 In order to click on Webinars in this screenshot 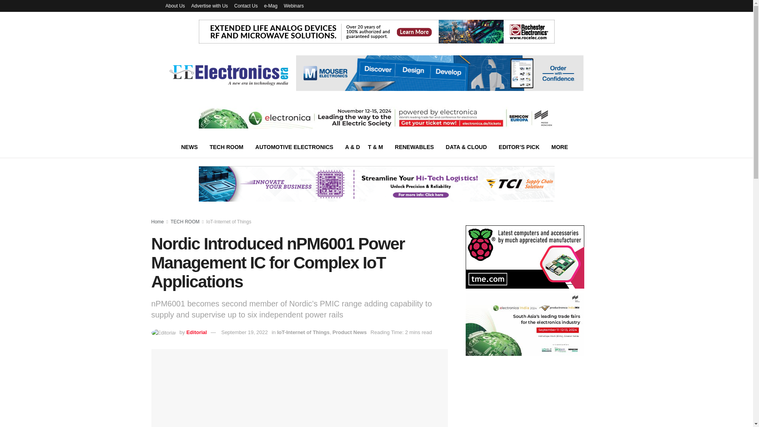, I will do `click(294, 6)`.